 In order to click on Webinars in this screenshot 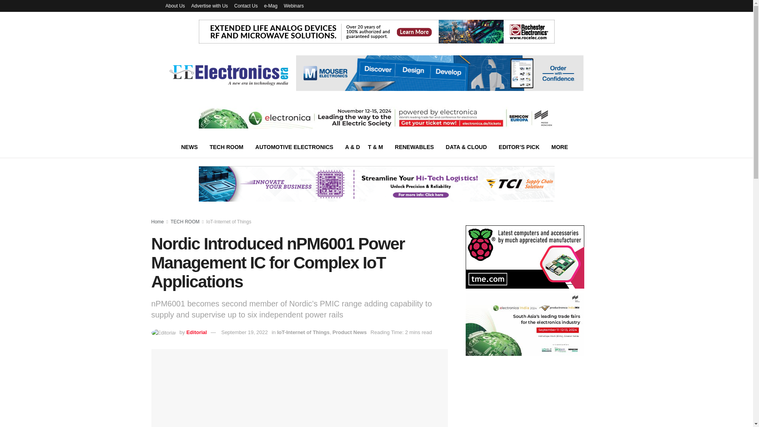, I will do `click(294, 6)`.